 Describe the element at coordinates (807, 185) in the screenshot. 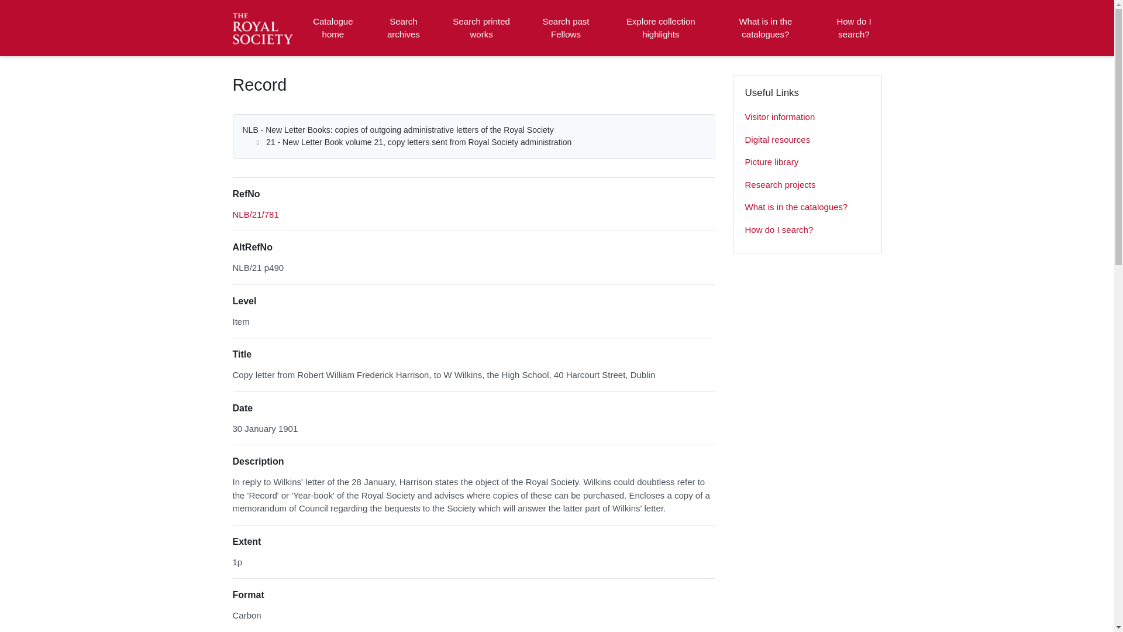

I see `Research projects` at that location.